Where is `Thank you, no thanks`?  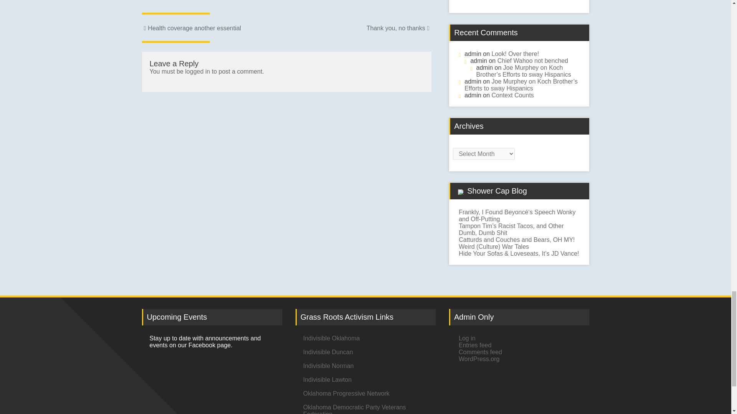 Thank you, no thanks is located at coordinates (398, 28).